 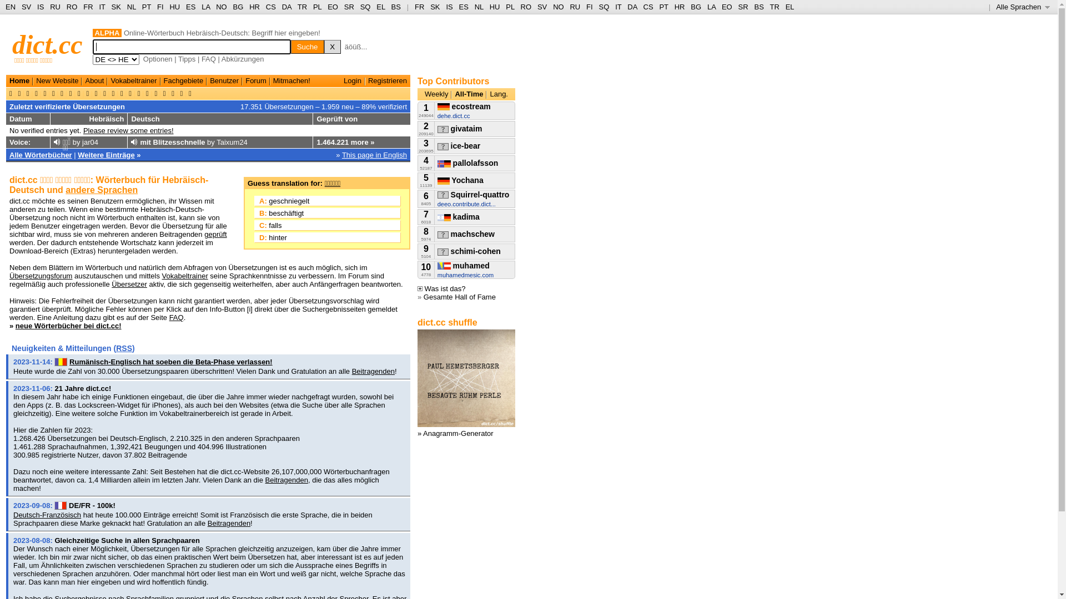 I want to click on EL, so click(x=790, y=7).